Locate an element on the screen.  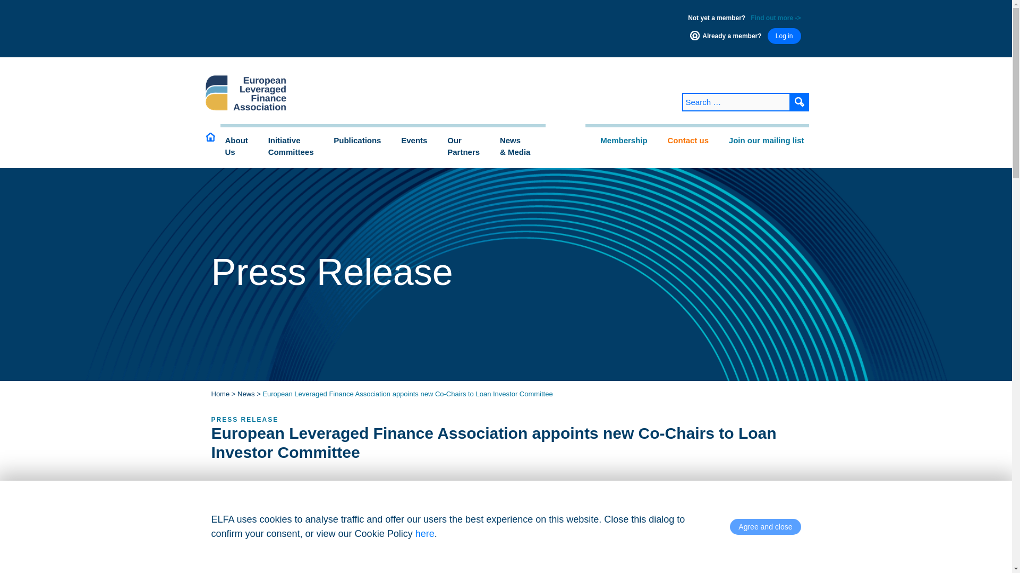
Log in is located at coordinates (469, 146).